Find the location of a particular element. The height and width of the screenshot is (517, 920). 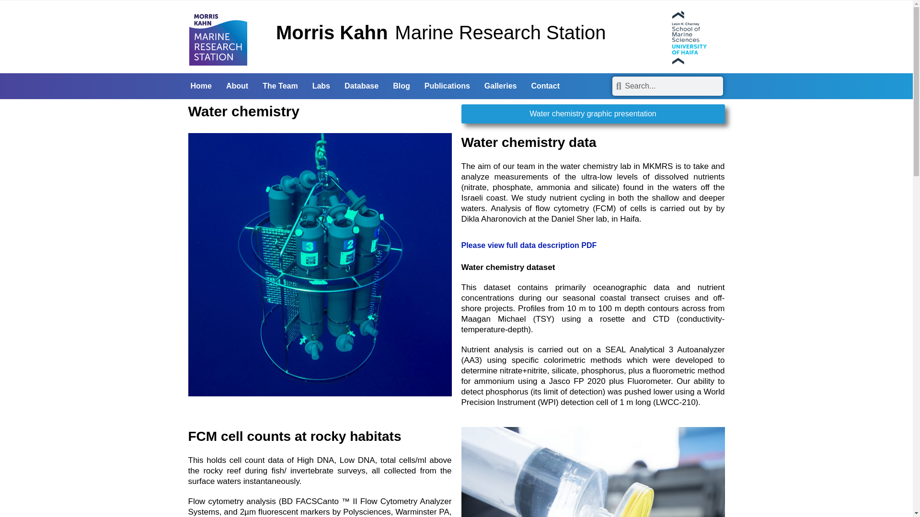

Galleries is located at coordinates (501, 86).